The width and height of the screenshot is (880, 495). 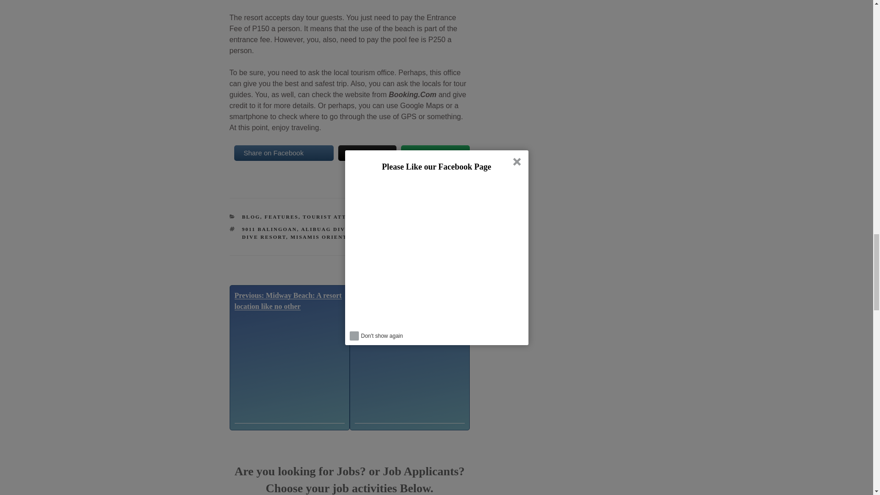 I want to click on Tweet, so click(x=367, y=153).